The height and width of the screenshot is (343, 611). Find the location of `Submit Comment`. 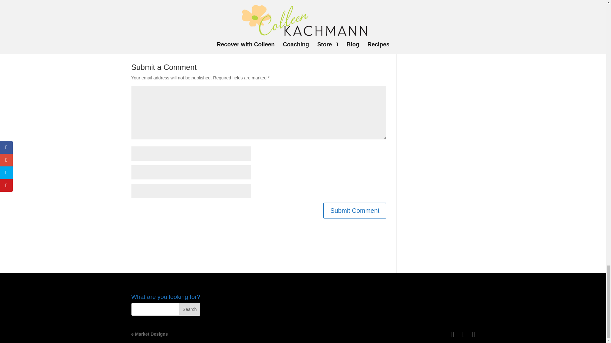

Submit Comment is located at coordinates (355, 210).